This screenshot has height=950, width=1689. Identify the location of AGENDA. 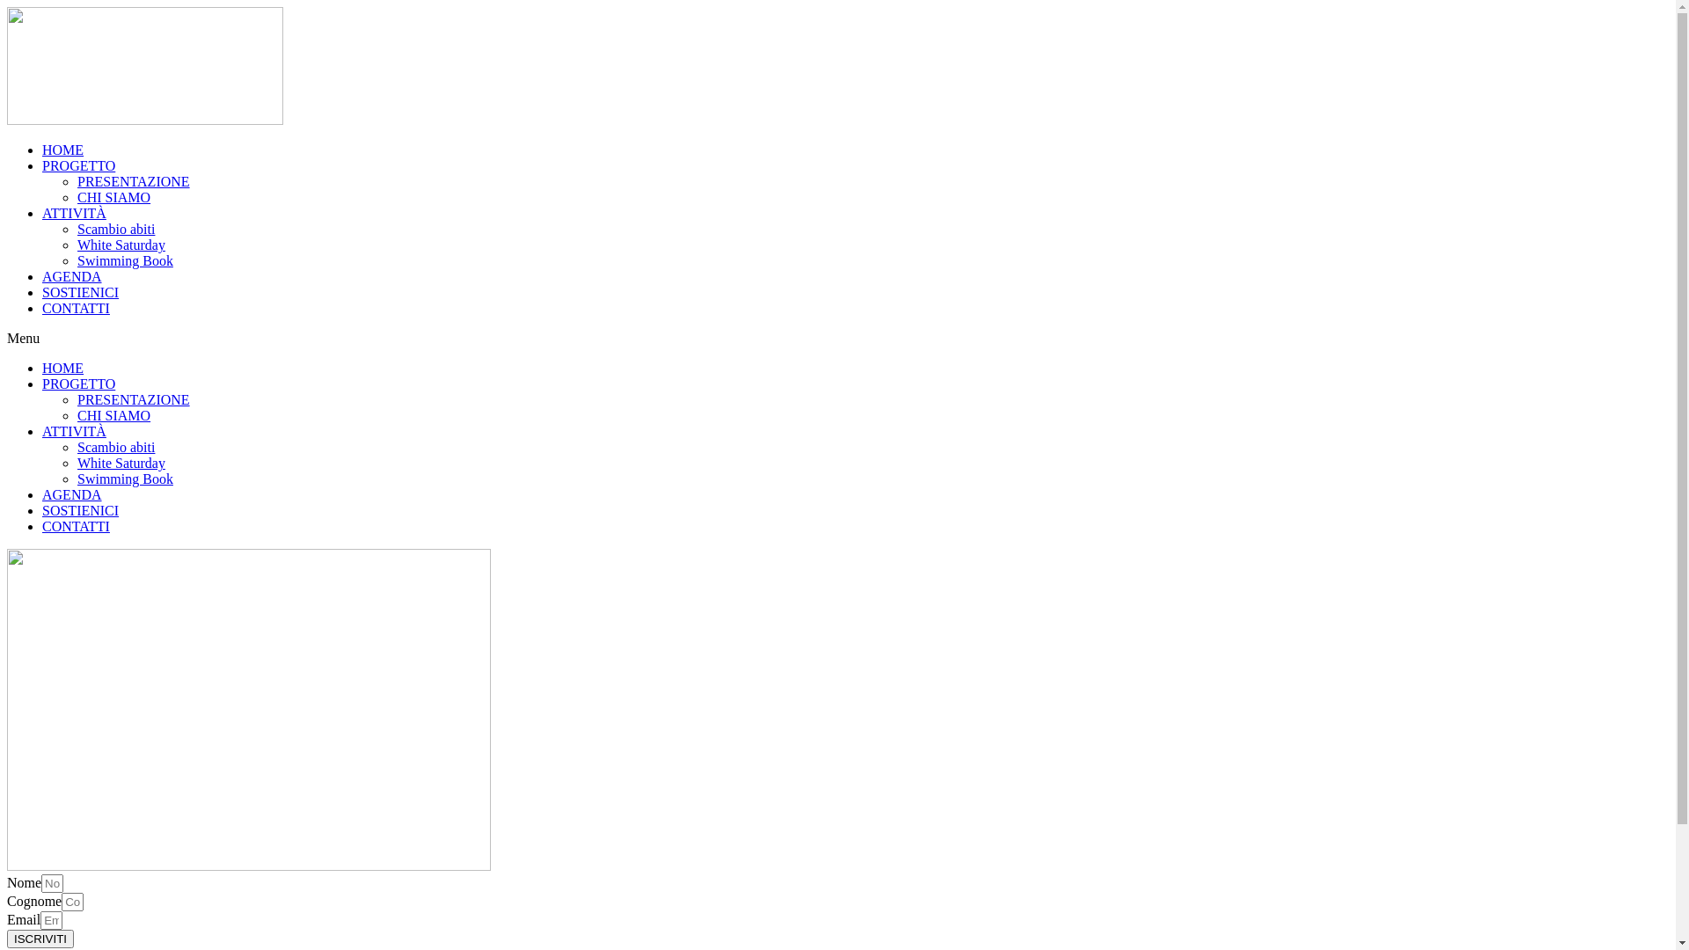
(72, 276).